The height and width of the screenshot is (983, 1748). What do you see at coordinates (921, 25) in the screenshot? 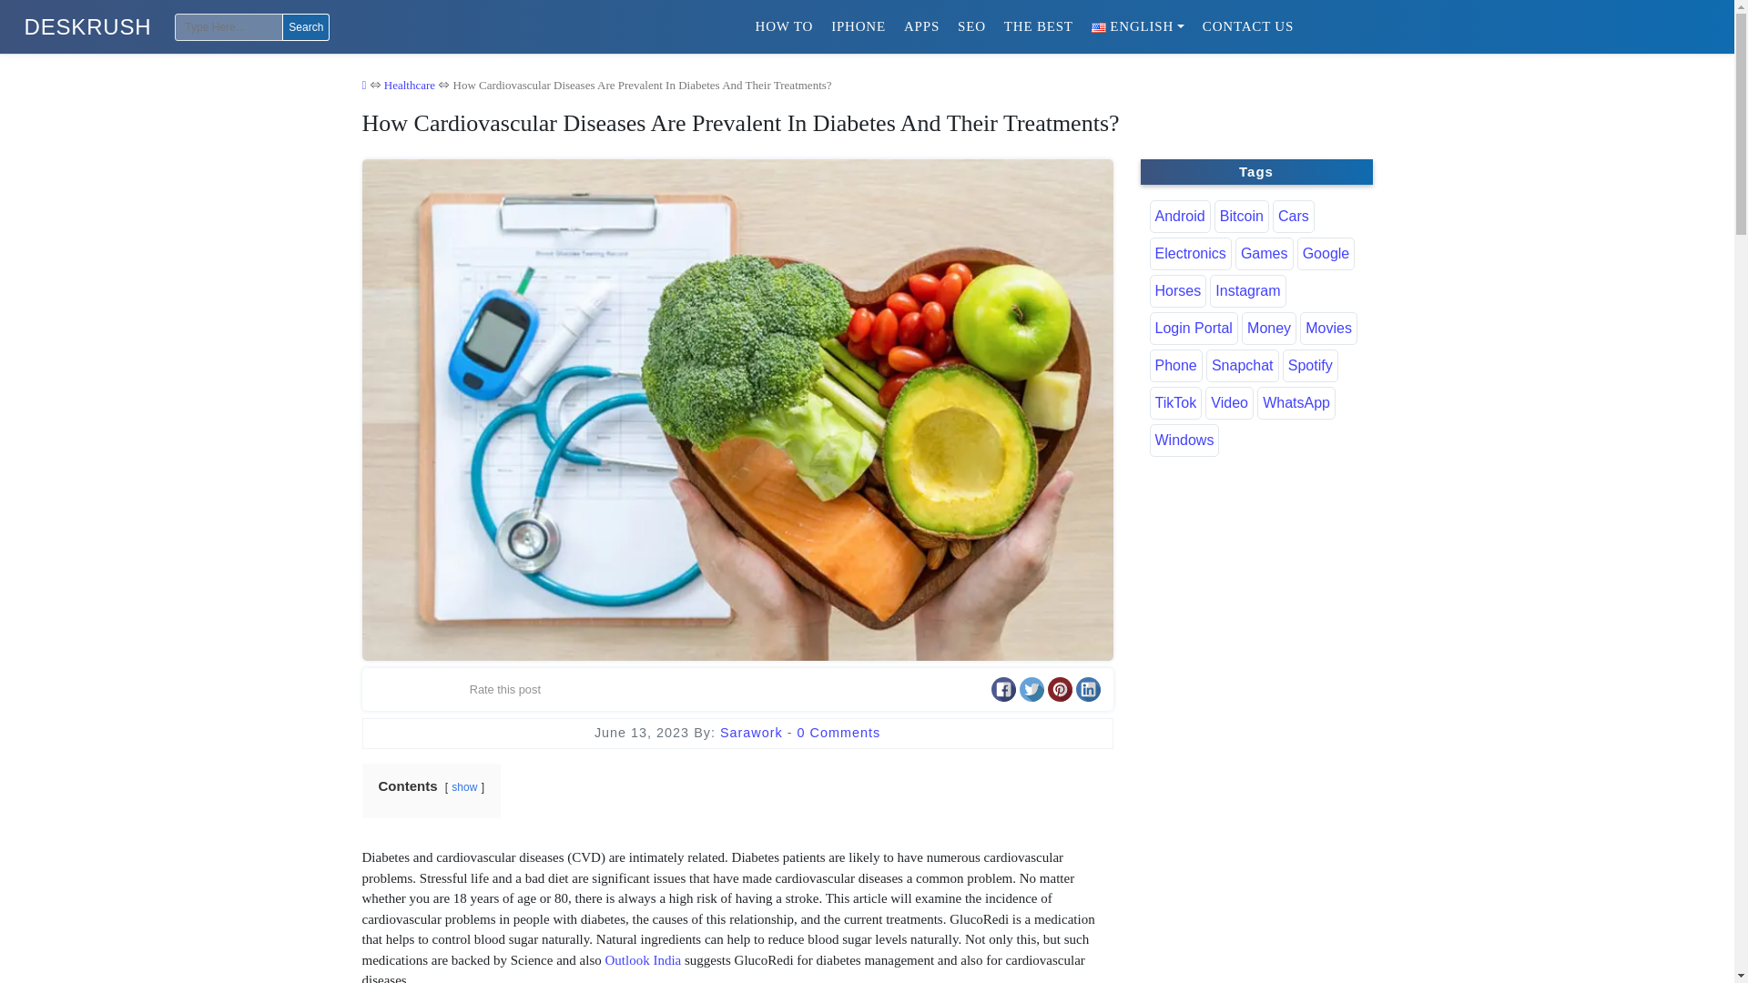
I see `Apps` at bounding box center [921, 25].